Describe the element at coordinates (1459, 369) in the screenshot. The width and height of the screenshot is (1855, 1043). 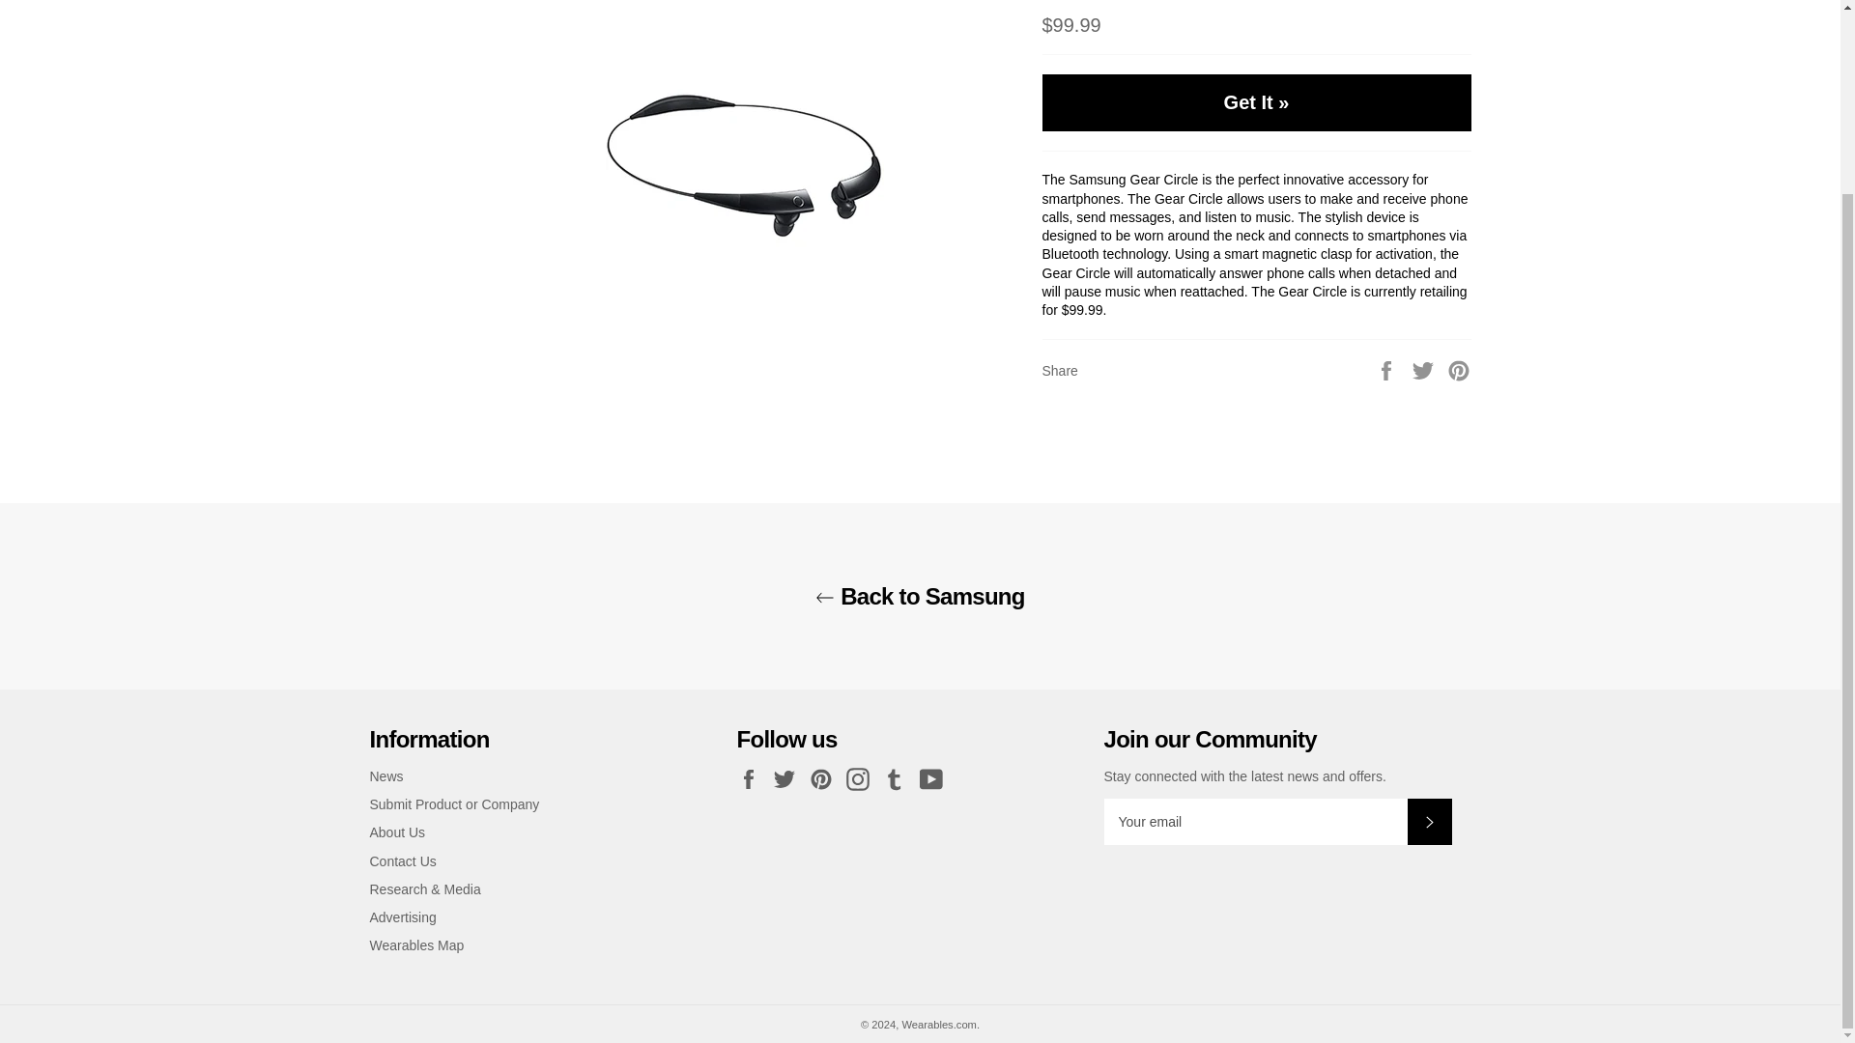
I see `Pin on Pinterest` at that location.